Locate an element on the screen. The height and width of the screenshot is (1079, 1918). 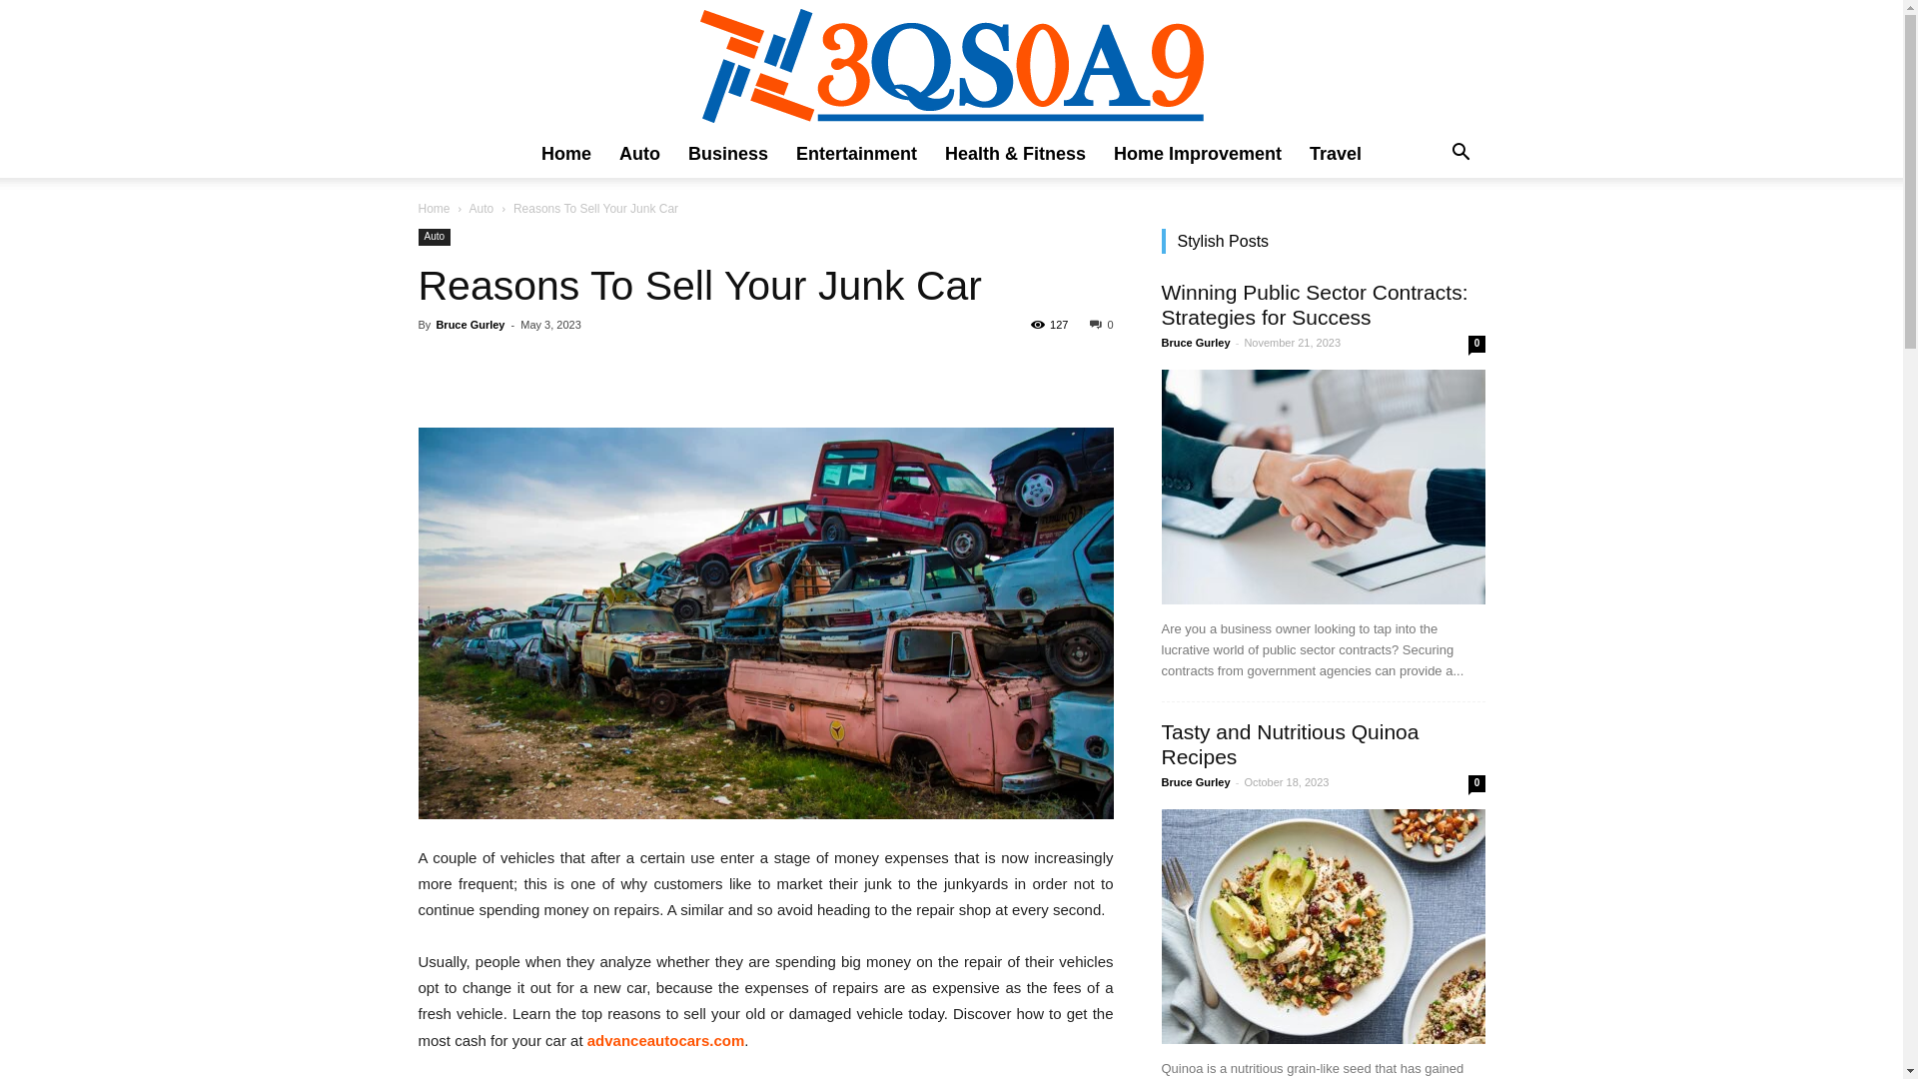
0 is located at coordinates (1101, 325).